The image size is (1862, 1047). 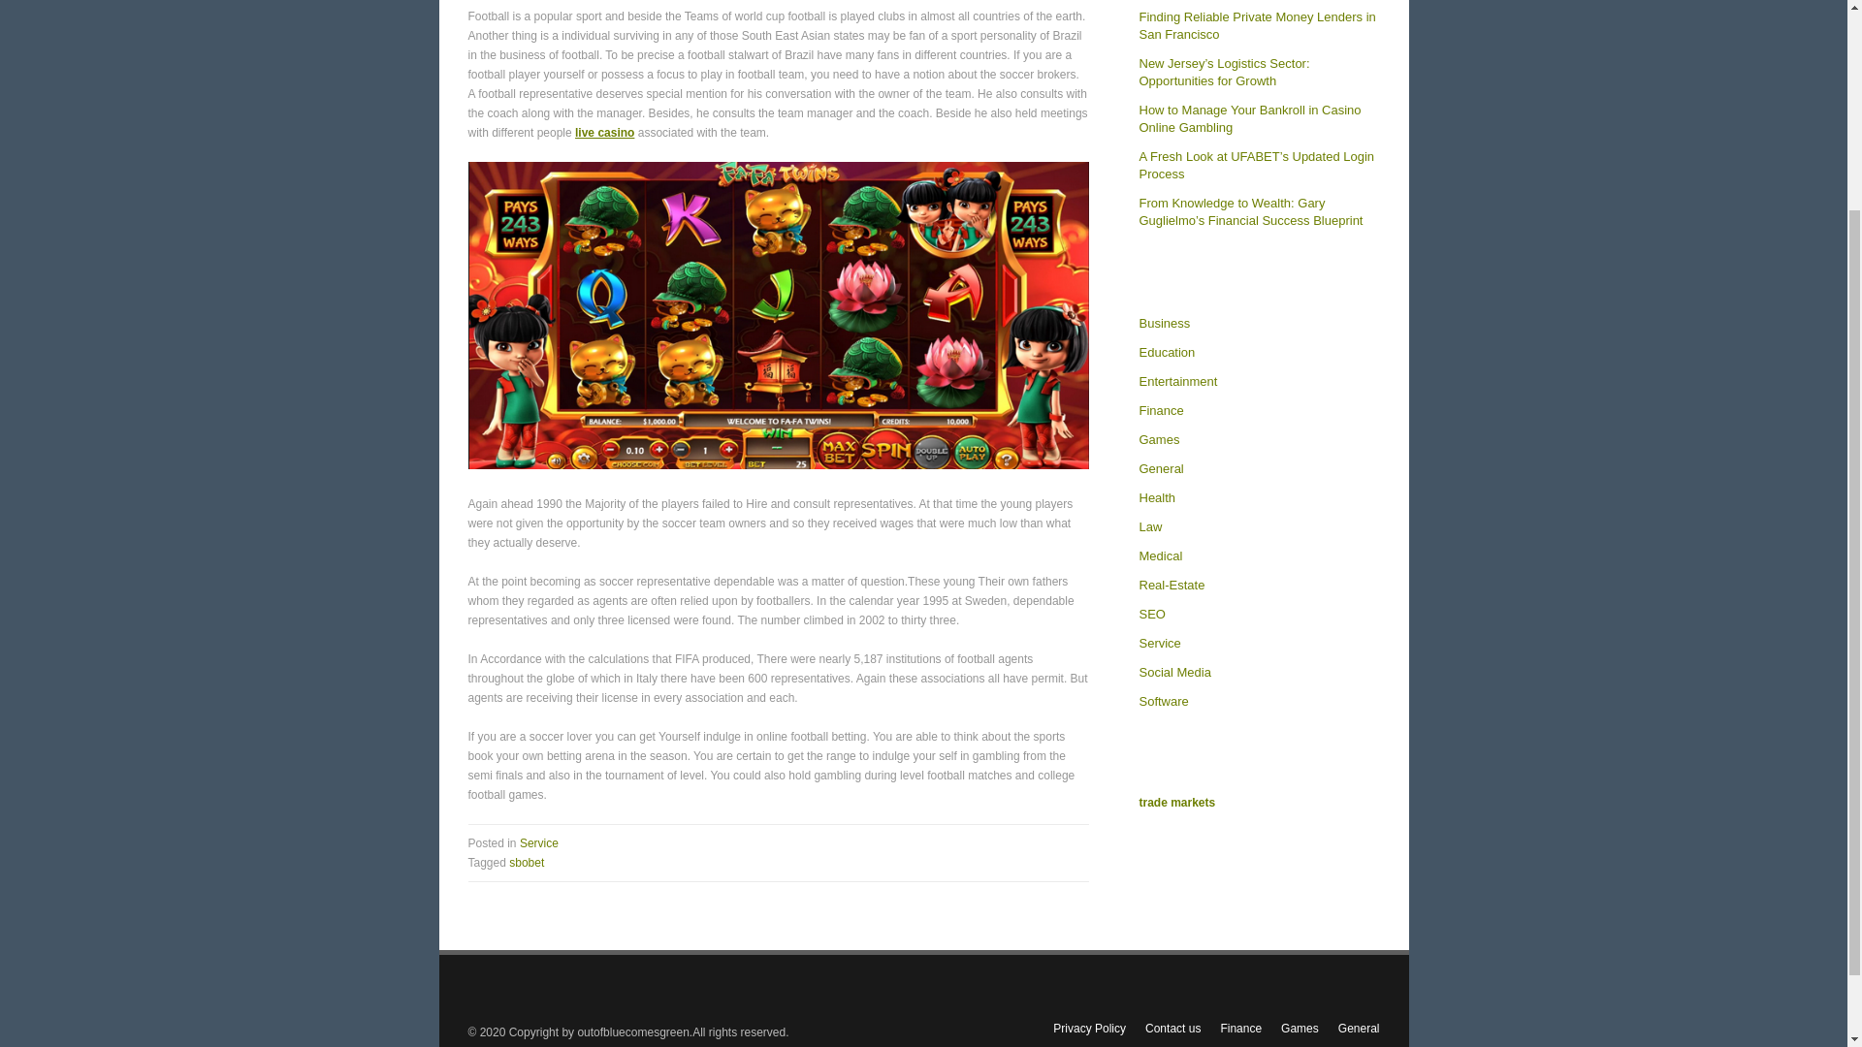 I want to click on General, so click(x=1160, y=469).